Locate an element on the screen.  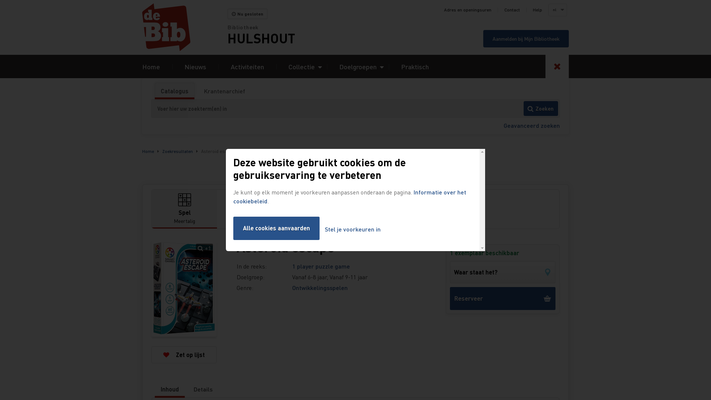
Adres en openingsuren is located at coordinates (468, 10).